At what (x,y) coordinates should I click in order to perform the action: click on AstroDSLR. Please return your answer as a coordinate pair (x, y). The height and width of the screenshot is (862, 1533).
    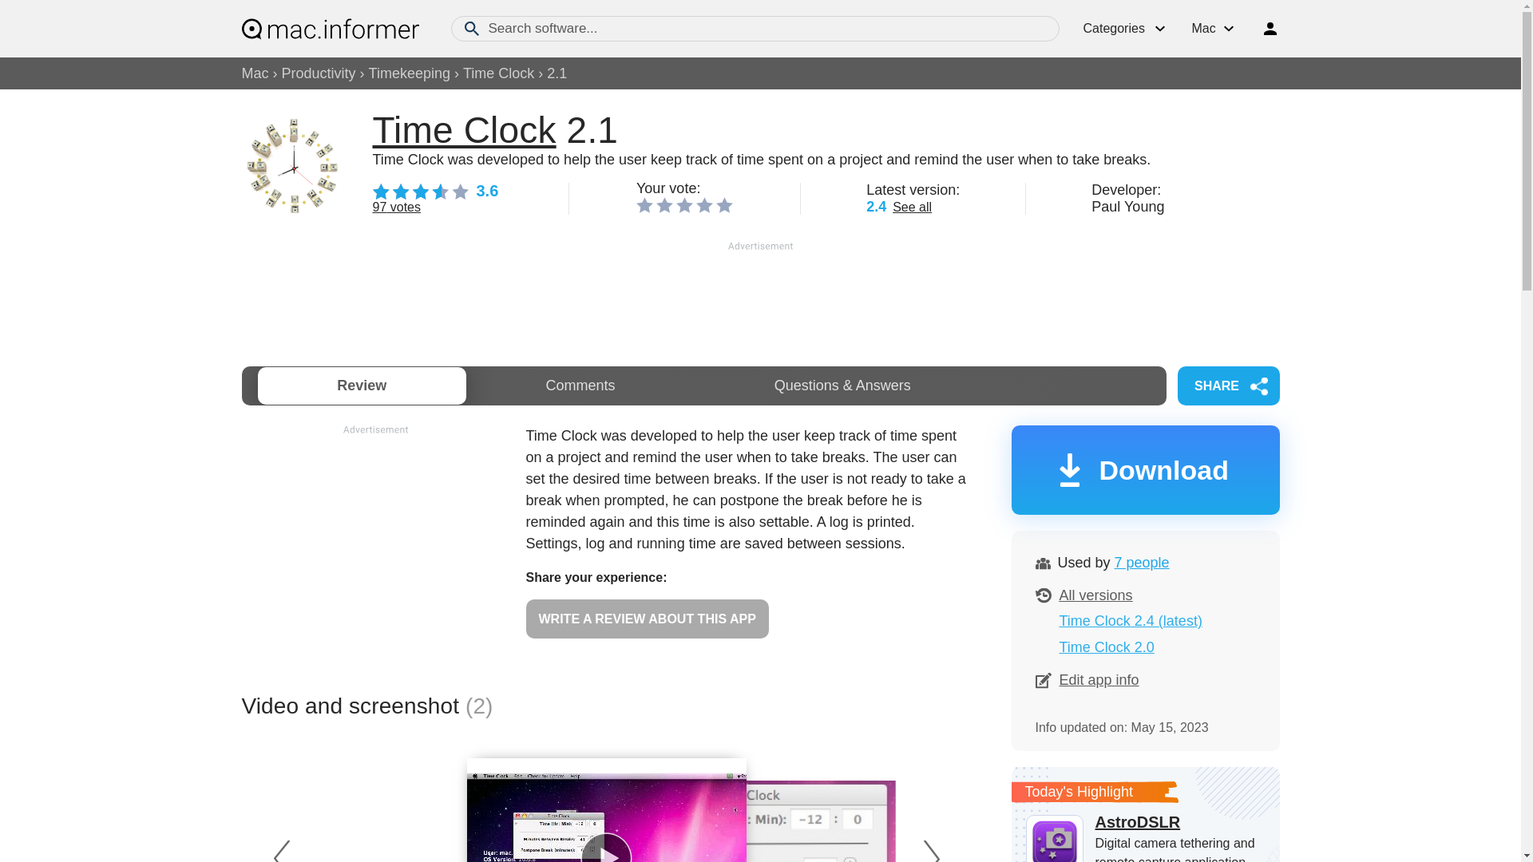
    Looking at the image, I should click on (1145, 822).